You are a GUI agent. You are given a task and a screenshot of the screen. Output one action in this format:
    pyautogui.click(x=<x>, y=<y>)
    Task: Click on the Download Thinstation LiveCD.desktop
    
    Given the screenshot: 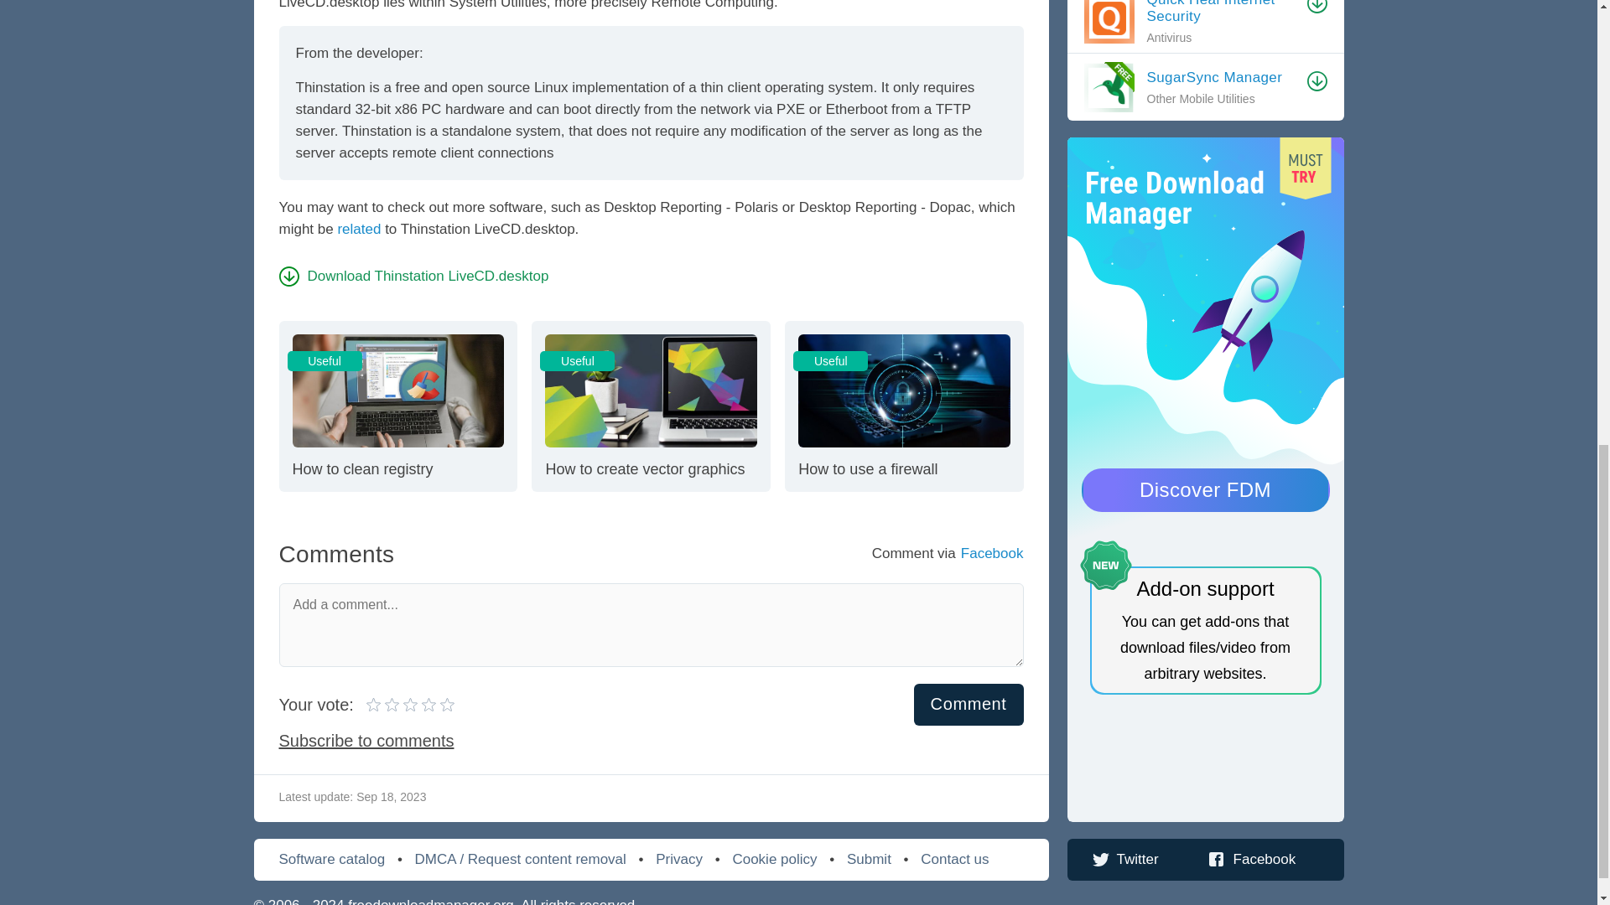 What is the action you would take?
    pyautogui.click(x=374, y=703)
    